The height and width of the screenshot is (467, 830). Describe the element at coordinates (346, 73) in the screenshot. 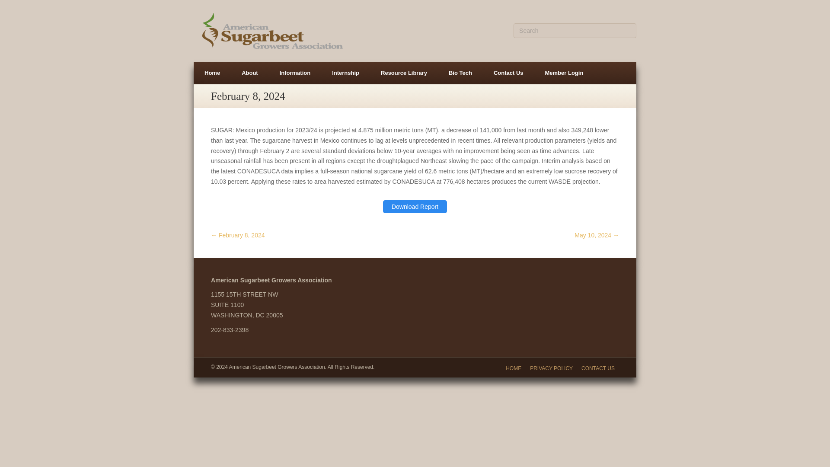

I see `Internship` at that location.